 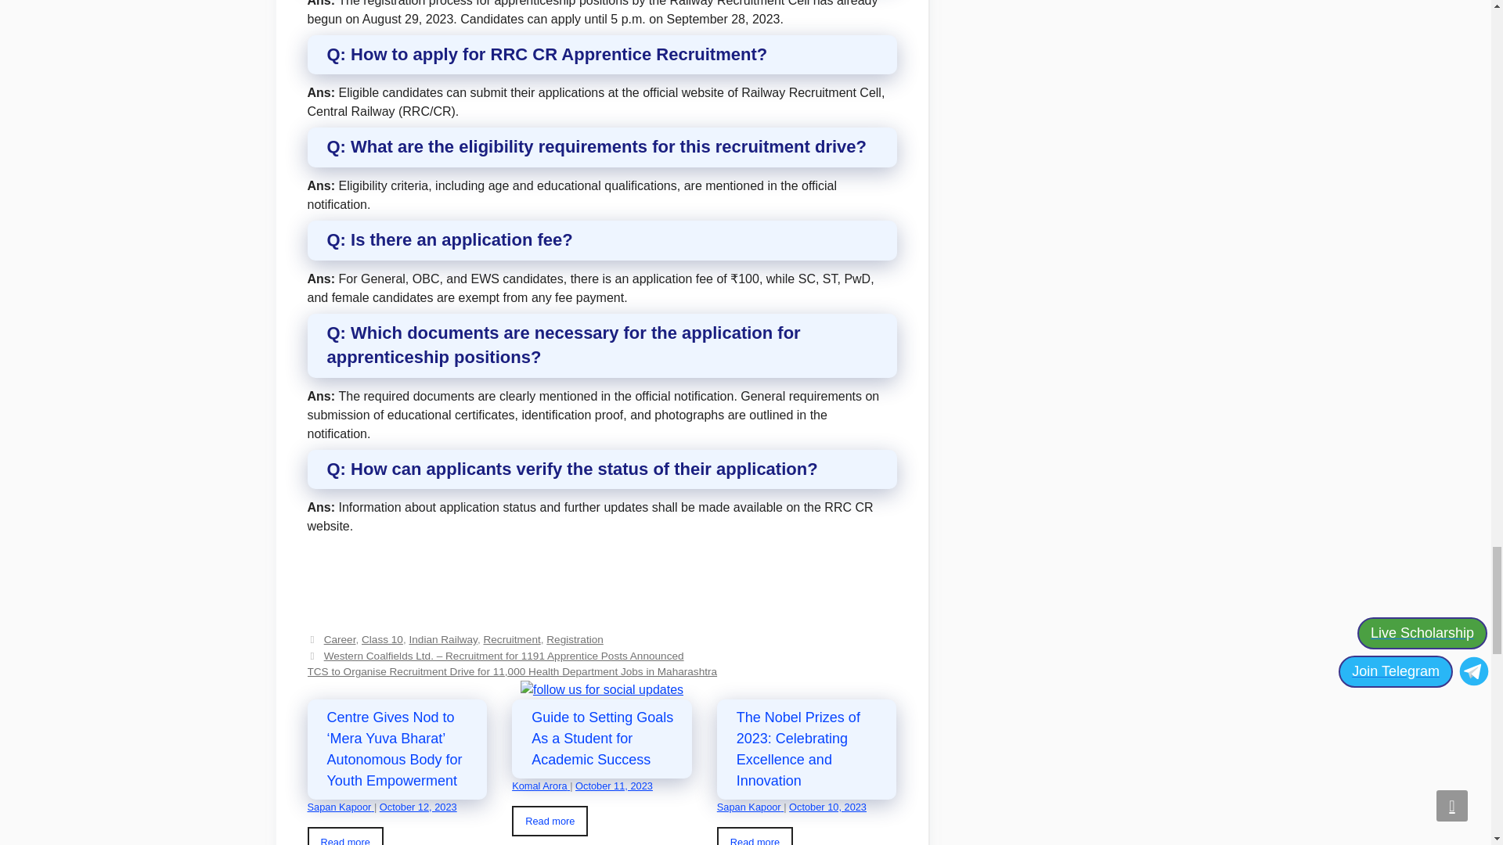 I want to click on View all posts by Komal Arora, so click(x=540, y=784).